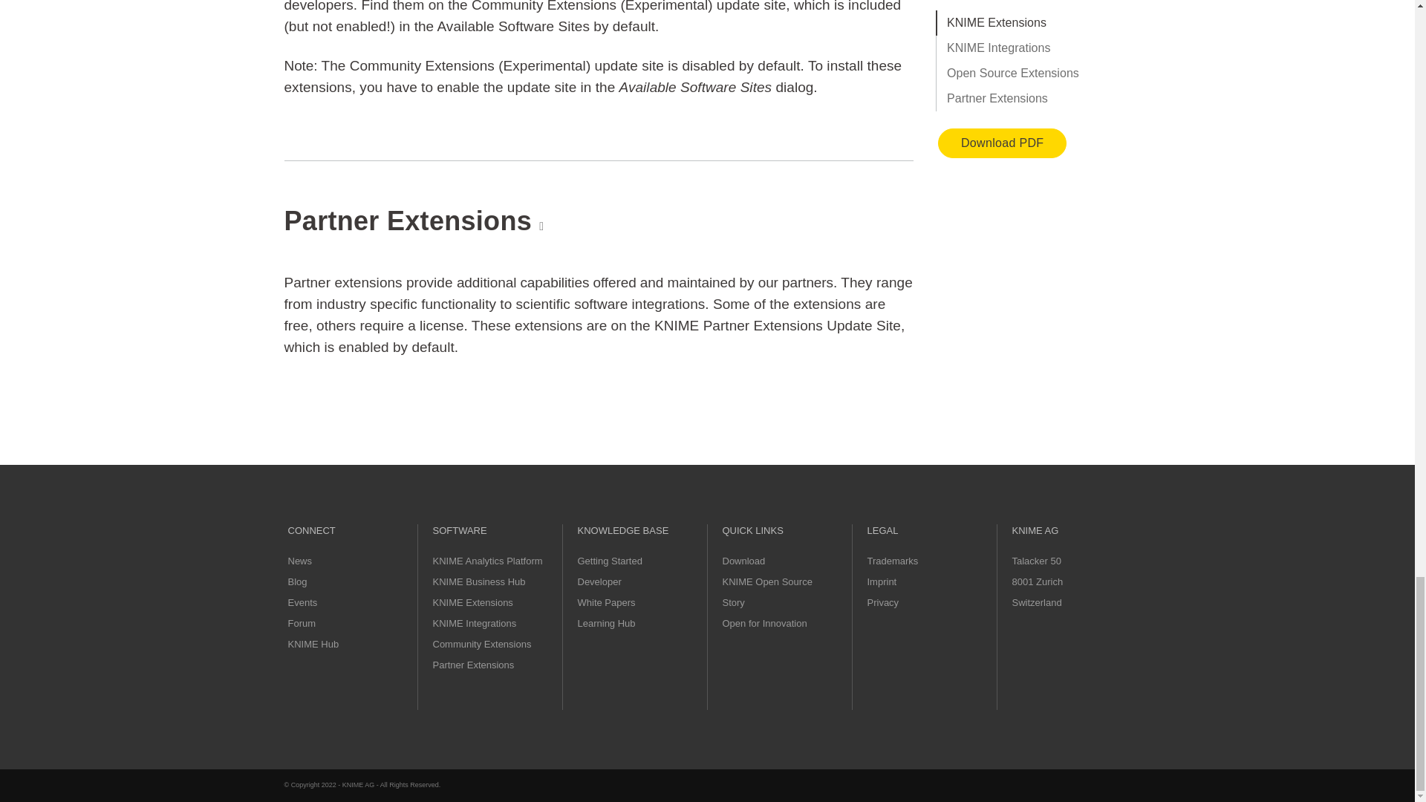 This screenshot has height=802, width=1426. Describe the element at coordinates (300, 561) in the screenshot. I see `News` at that location.